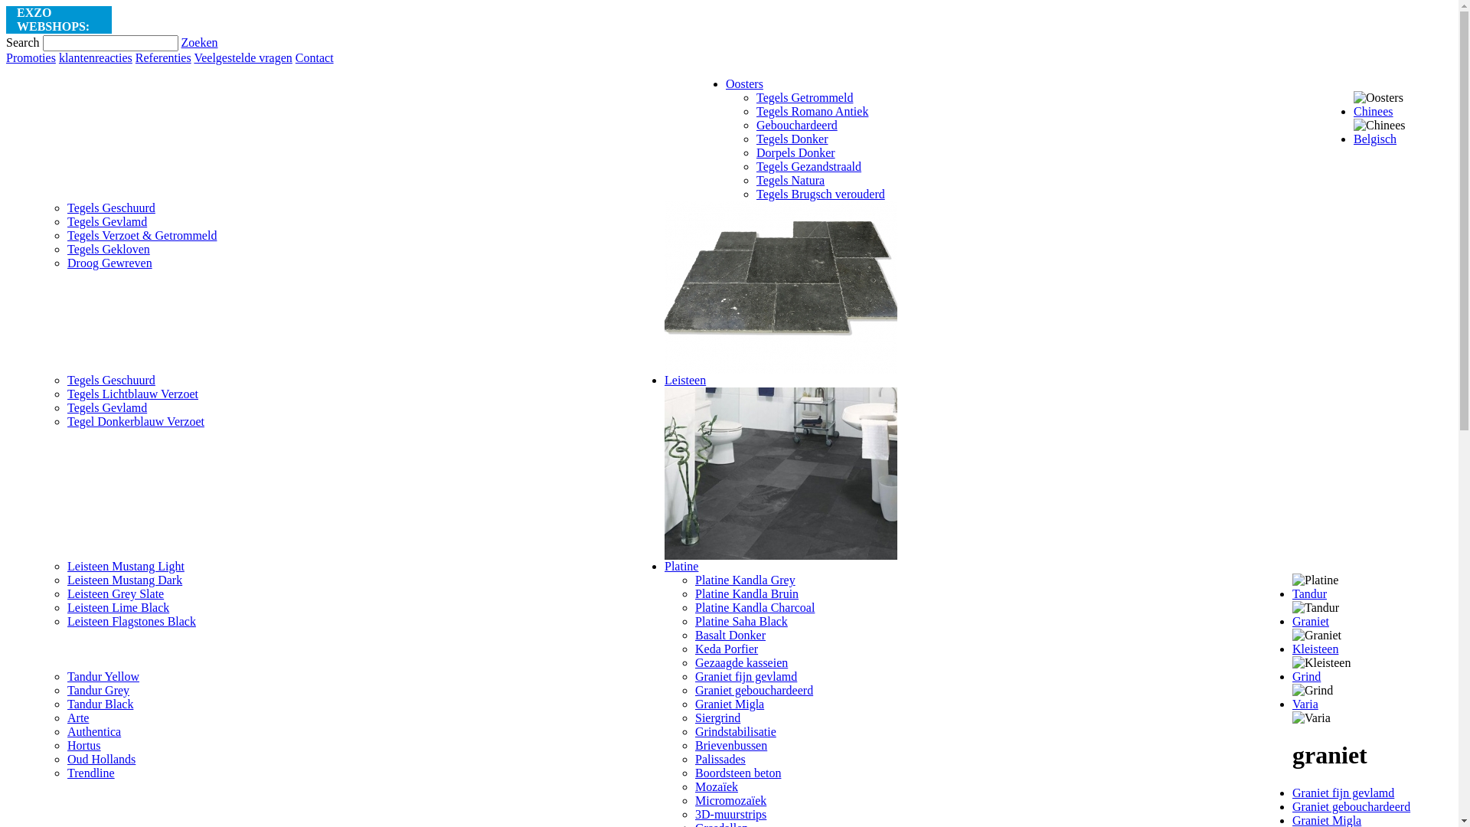  I want to click on Tandur Yellow, so click(103, 677).